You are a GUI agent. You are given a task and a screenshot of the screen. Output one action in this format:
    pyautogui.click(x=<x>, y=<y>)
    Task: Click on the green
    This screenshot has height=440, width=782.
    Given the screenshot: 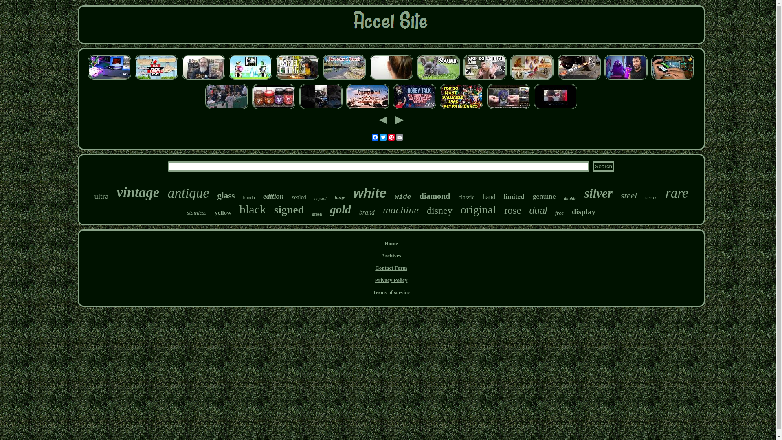 What is the action you would take?
    pyautogui.click(x=317, y=214)
    